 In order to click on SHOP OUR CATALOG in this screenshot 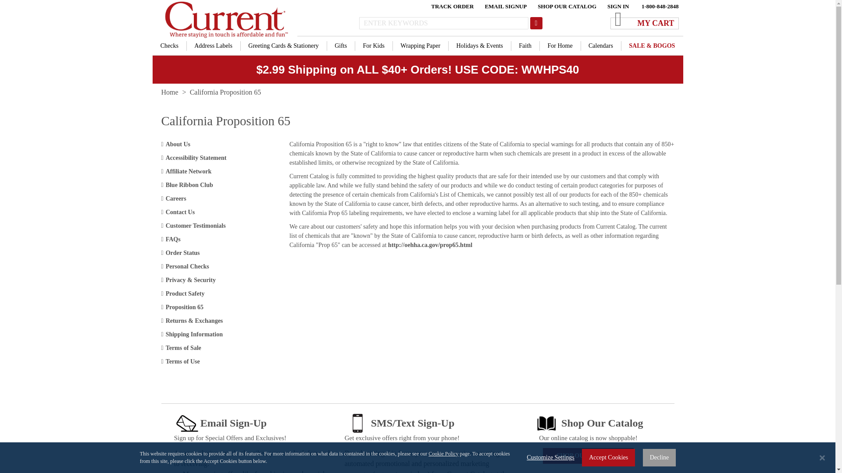, I will do `click(567, 7)`.